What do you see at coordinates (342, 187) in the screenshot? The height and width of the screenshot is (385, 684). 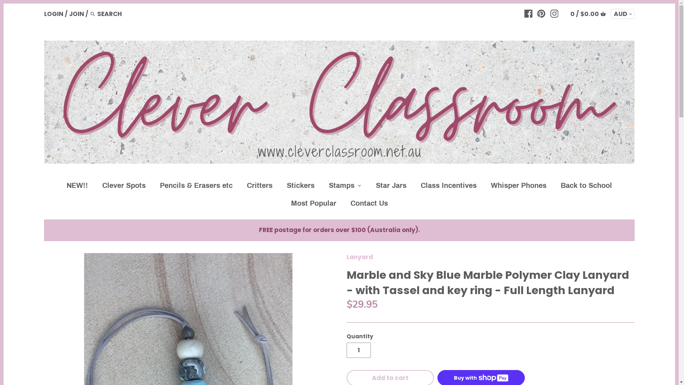 I see `Stamps` at bounding box center [342, 187].